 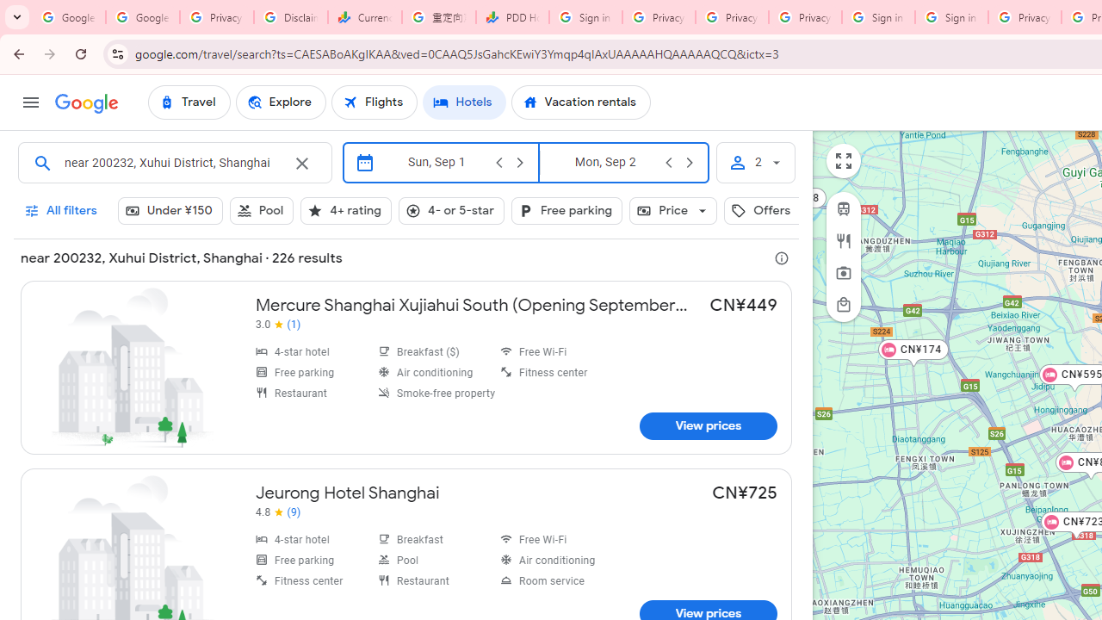 I want to click on Sign in - Google Accounts, so click(x=585, y=17).